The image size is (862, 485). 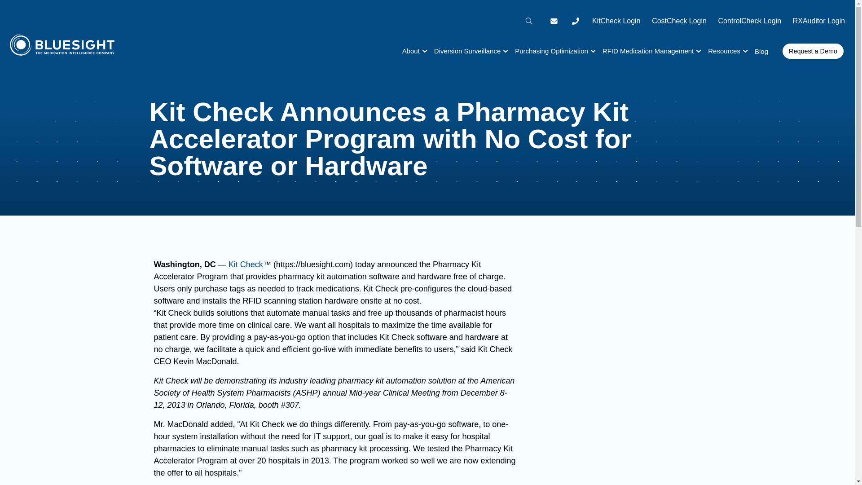 What do you see at coordinates (467, 51) in the screenshot?
I see `Diversion Surveillance` at bounding box center [467, 51].